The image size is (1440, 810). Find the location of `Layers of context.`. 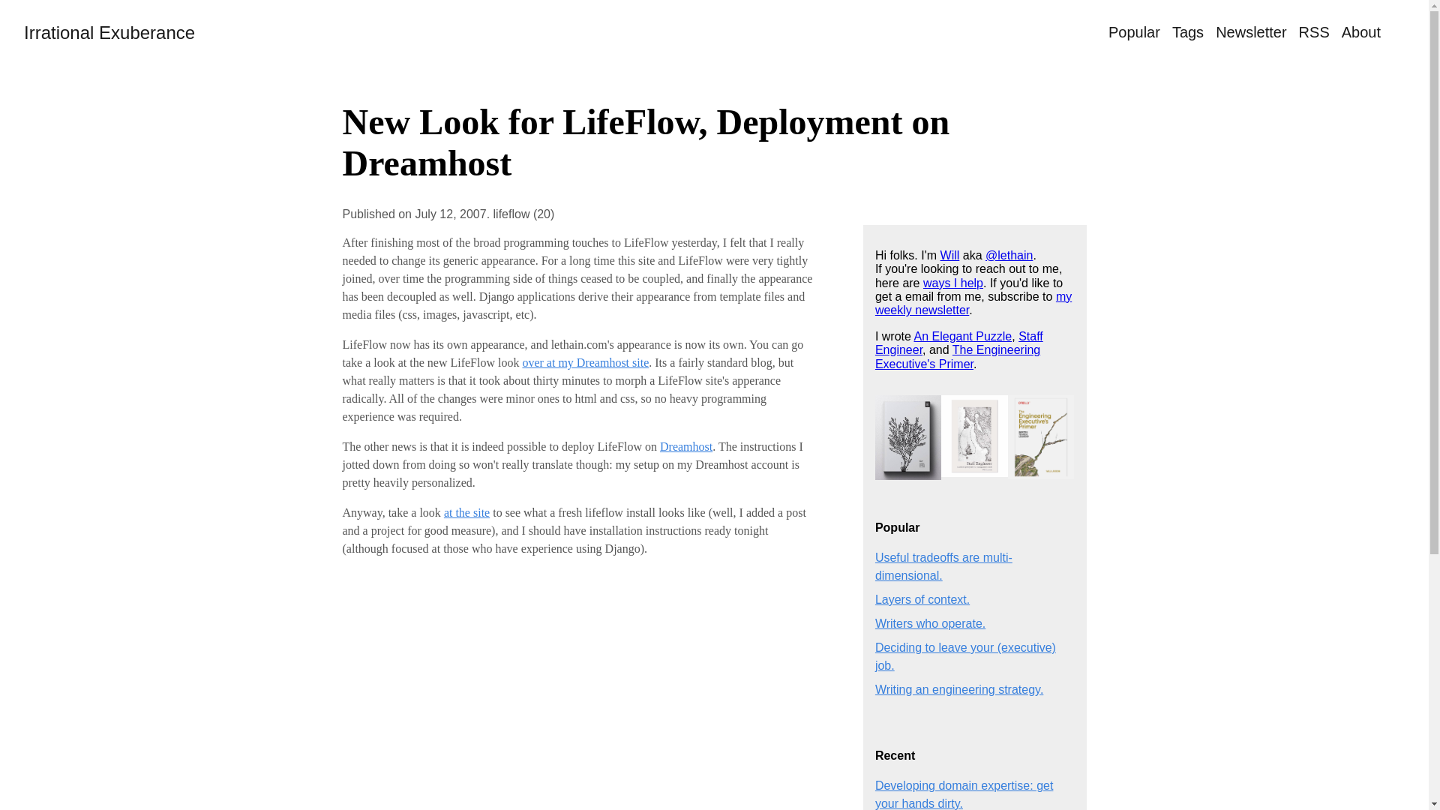

Layers of context. is located at coordinates (922, 598).